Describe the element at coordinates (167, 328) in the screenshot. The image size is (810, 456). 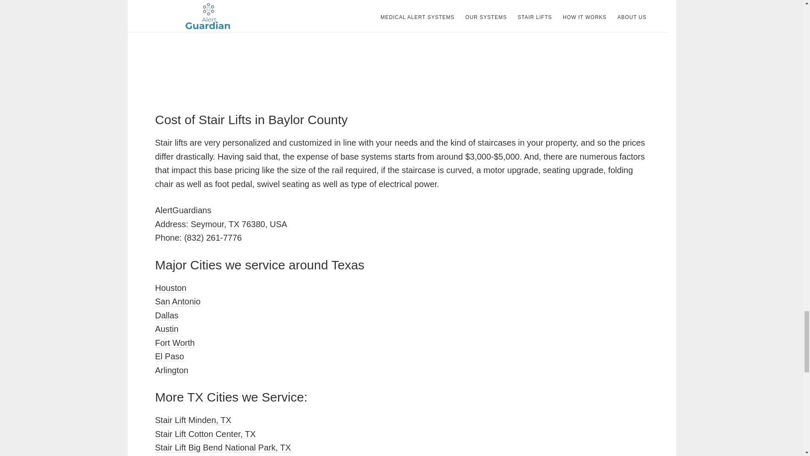
I see `Austin` at that location.